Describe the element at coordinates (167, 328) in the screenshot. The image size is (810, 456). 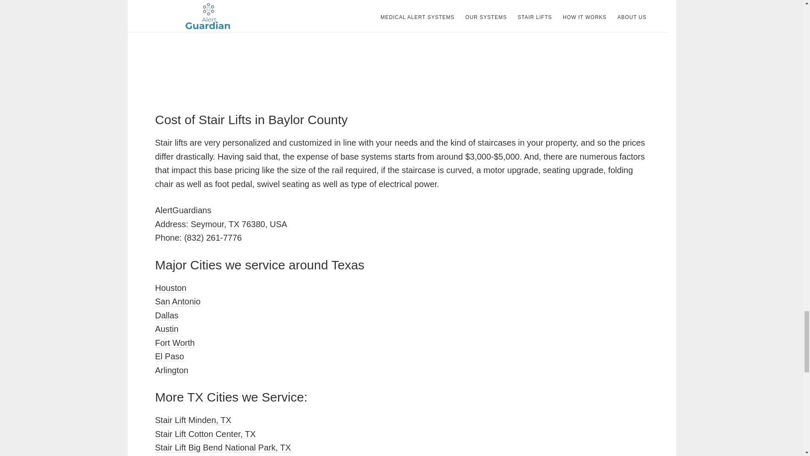
I see `Austin` at that location.